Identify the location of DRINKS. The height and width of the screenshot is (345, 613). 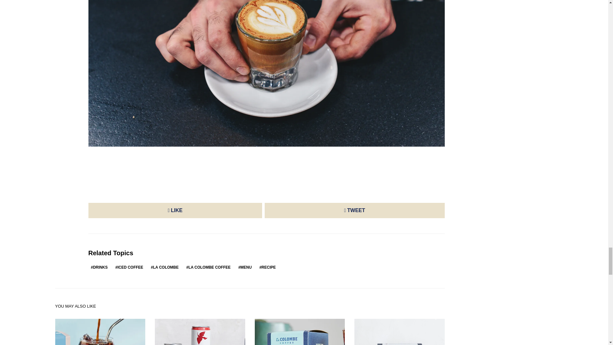
(99, 267).